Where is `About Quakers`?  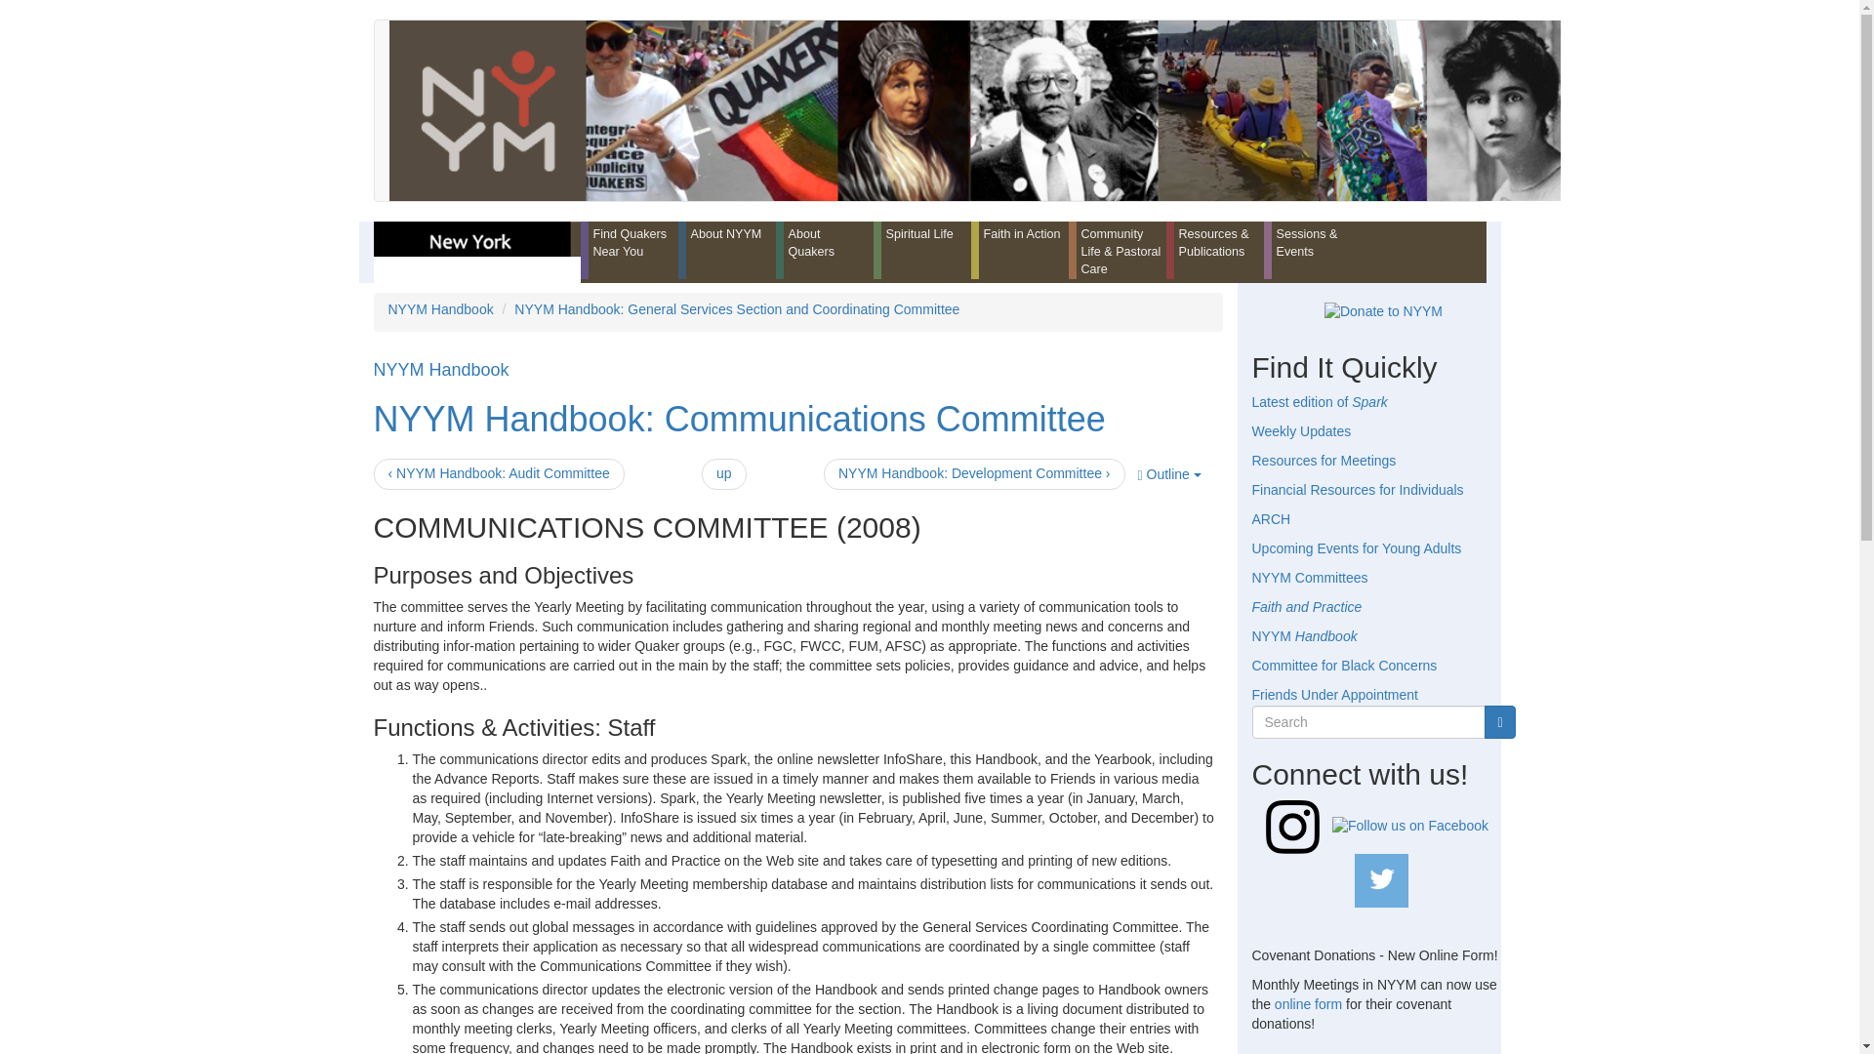
About Quakers is located at coordinates (824, 250).